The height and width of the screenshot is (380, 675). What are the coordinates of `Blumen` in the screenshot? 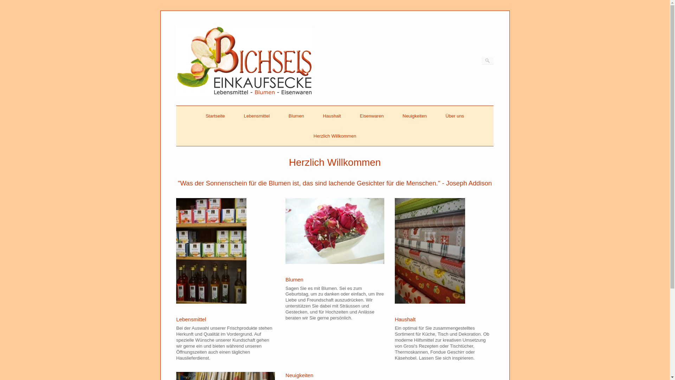 It's located at (296, 116).